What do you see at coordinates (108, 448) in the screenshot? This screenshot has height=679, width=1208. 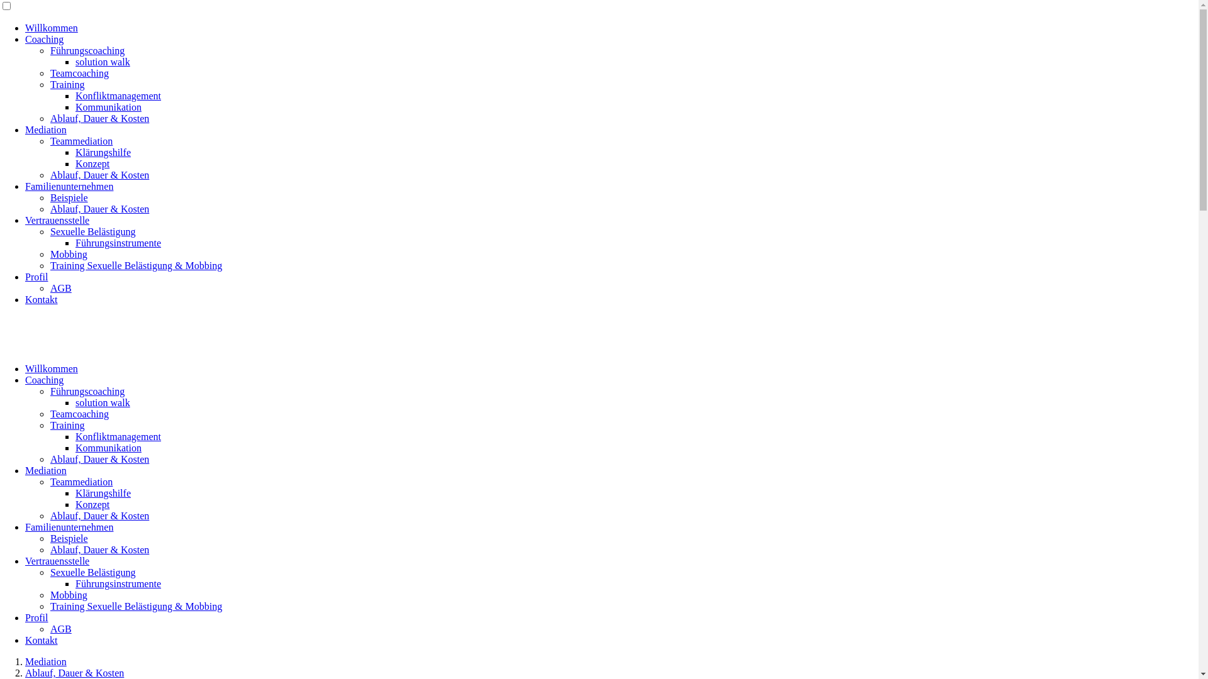 I see `Kommunikation` at bounding box center [108, 448].